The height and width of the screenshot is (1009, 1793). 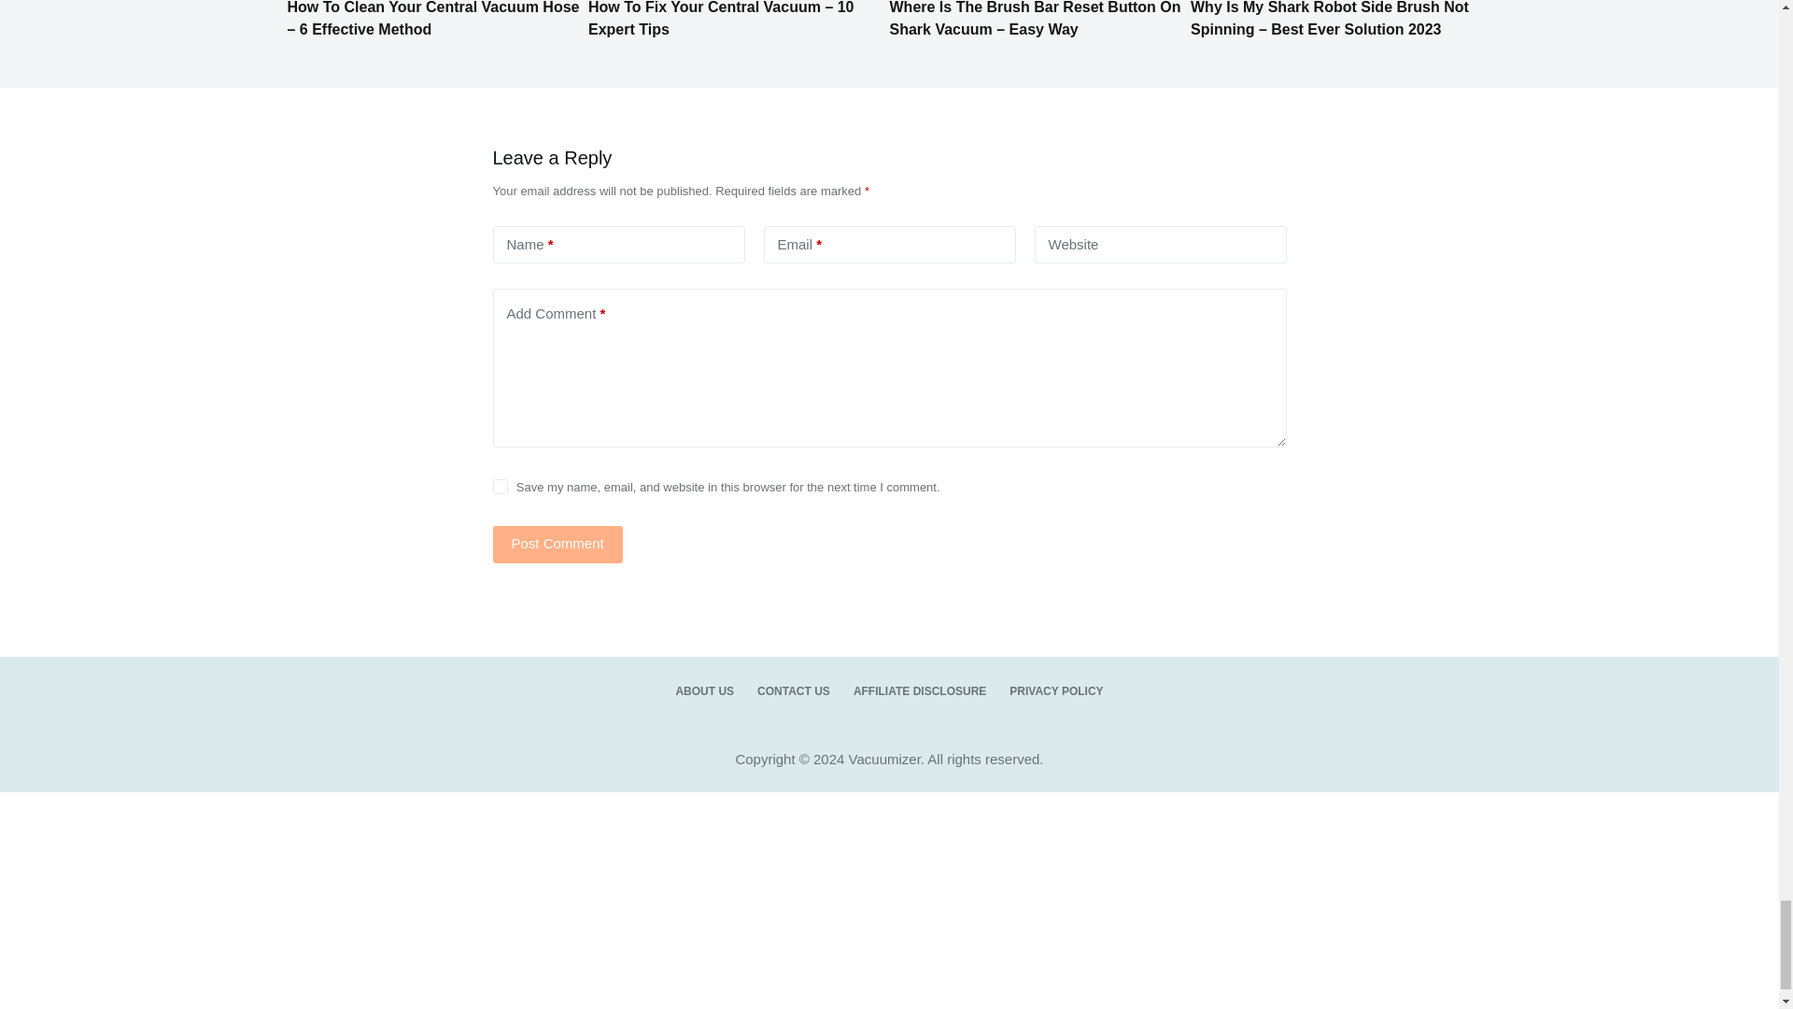 I want to click on yes, so click(x=501, y=487).